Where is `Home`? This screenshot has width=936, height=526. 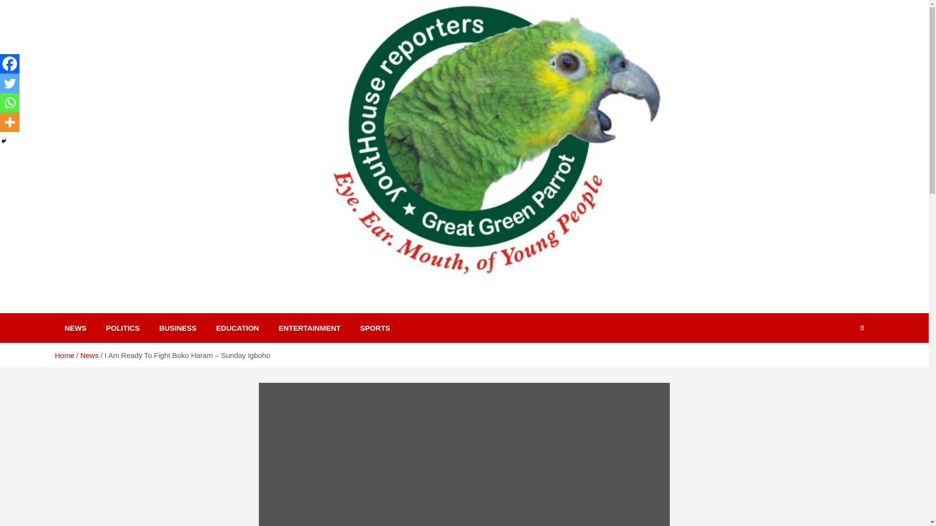
Home is located at coordinates (64, 355).